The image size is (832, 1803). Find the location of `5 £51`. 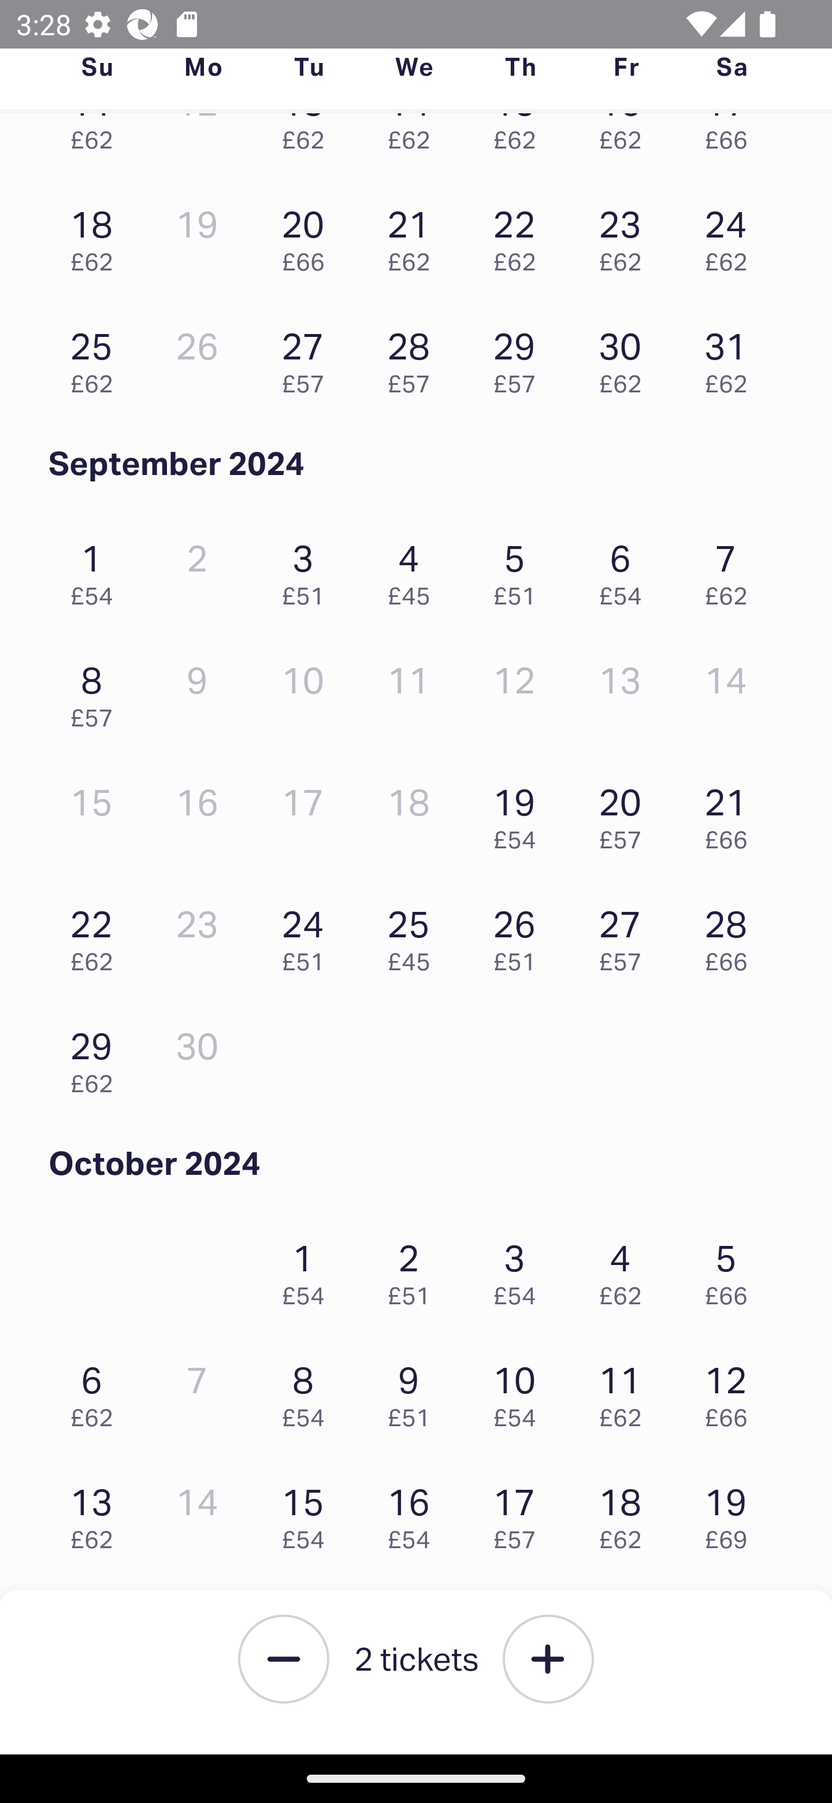

5 £51 is located at coordinates (520, 569).